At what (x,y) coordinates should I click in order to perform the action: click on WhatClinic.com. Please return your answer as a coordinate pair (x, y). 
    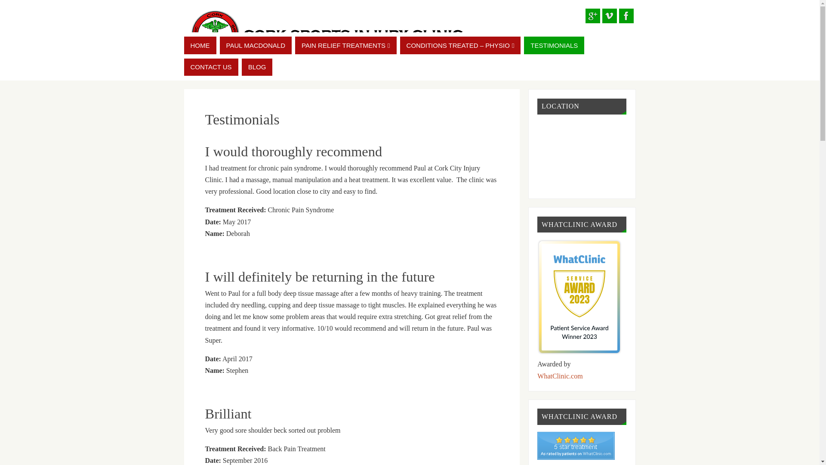
    Looking at the image, I should click on (560, 376).